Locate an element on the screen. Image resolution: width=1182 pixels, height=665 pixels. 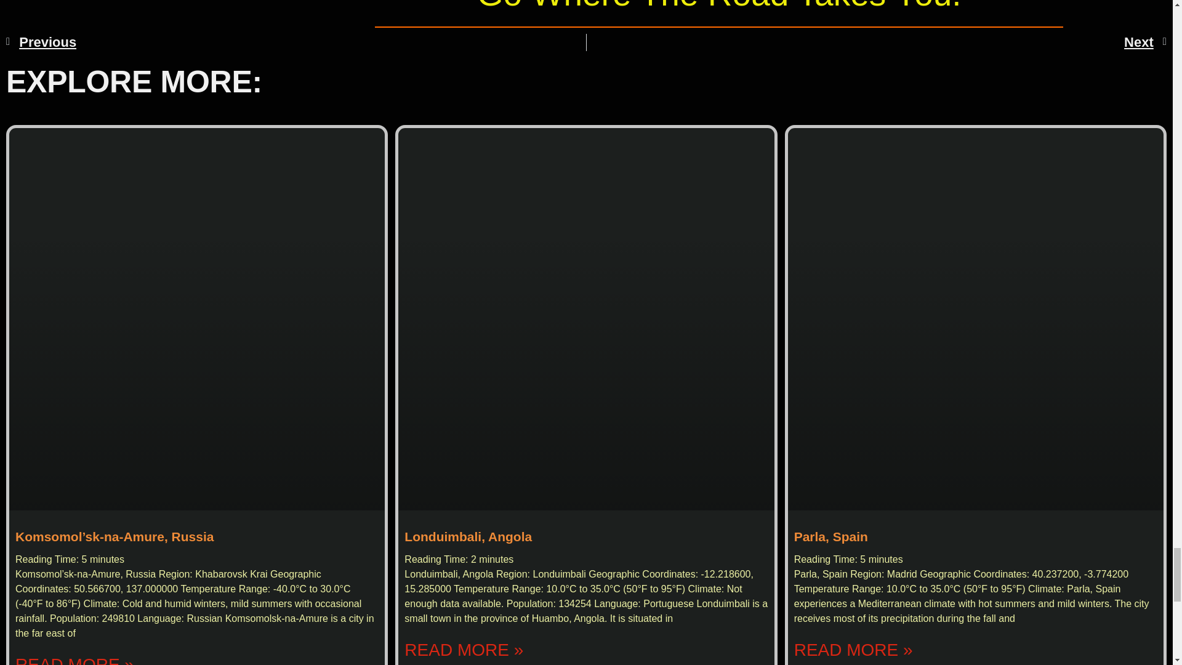
Previous is located at coordinates (295, 42).